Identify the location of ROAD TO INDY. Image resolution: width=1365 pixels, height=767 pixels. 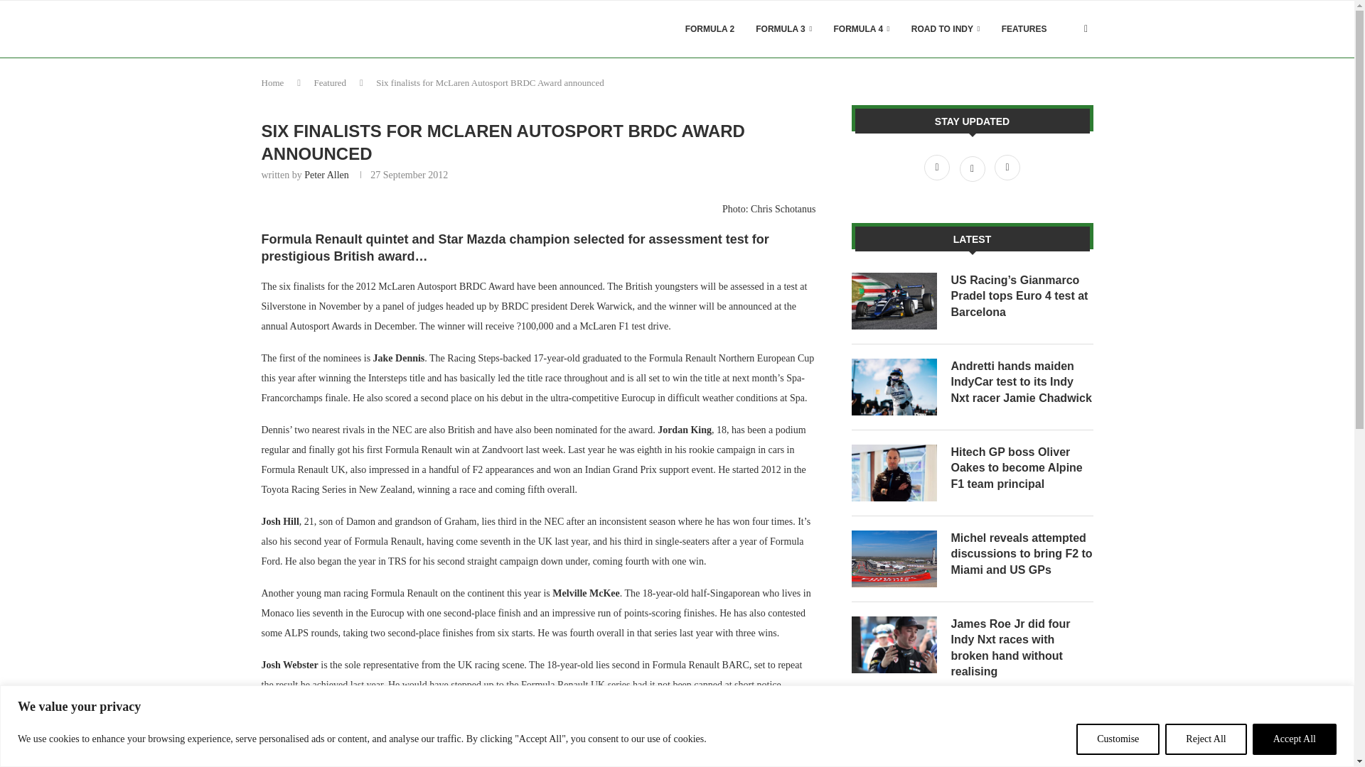
(946, 29).